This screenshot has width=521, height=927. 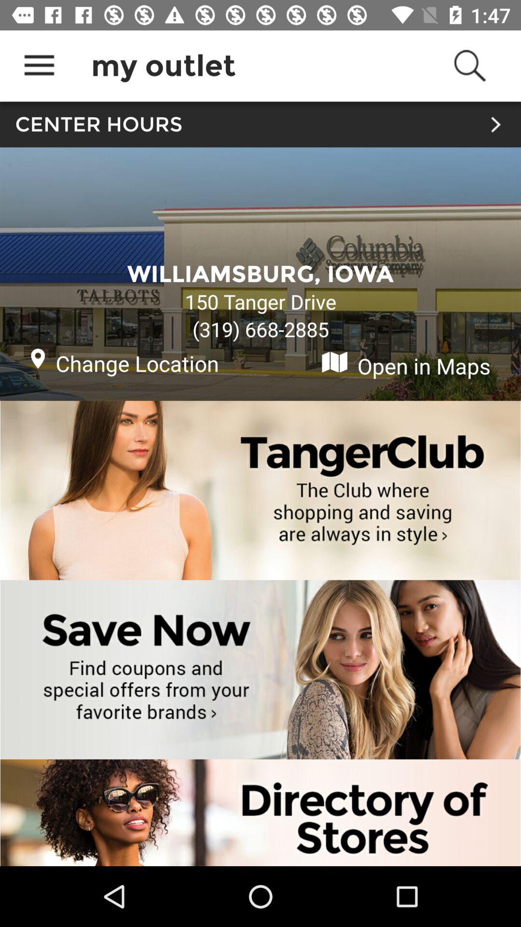 What do you see at coordinates (260, 329) in the screenshot?
I see `turn on the icon below the 150 tanger drive item` at bounding box center [260, 329].